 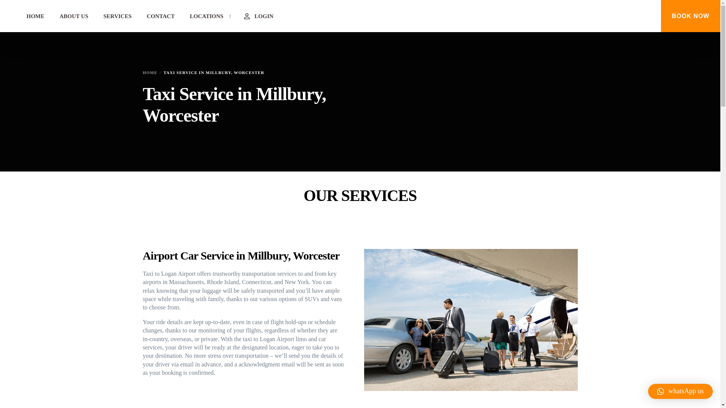 I want to click on SERVICES, so click(x=117, y=16).